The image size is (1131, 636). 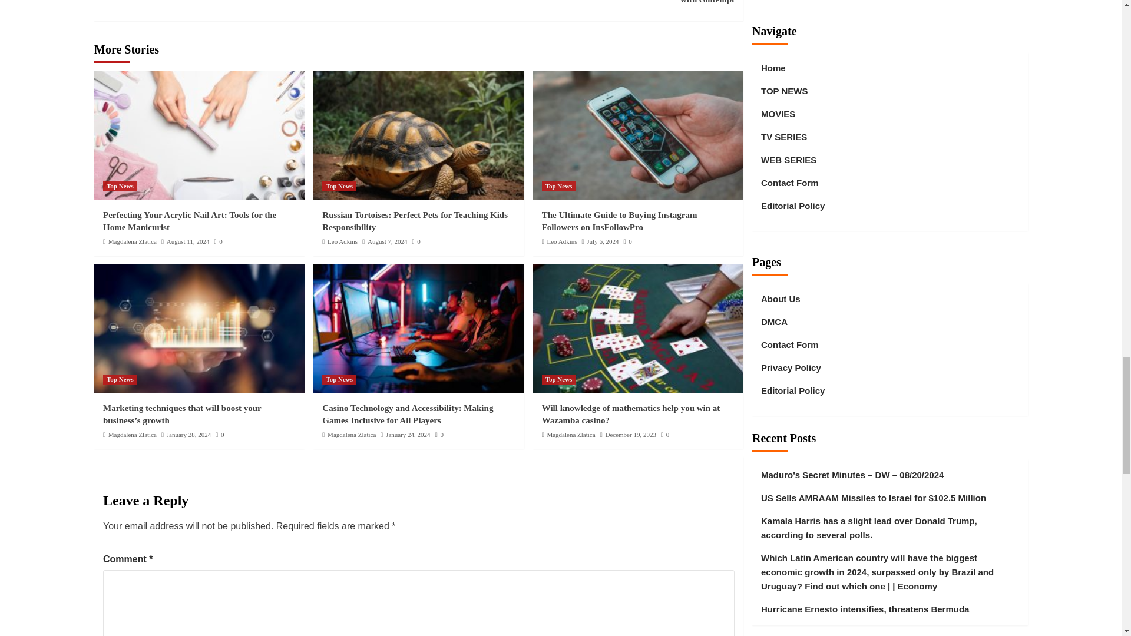 I want to click on 0, so click(x=217, y=241).